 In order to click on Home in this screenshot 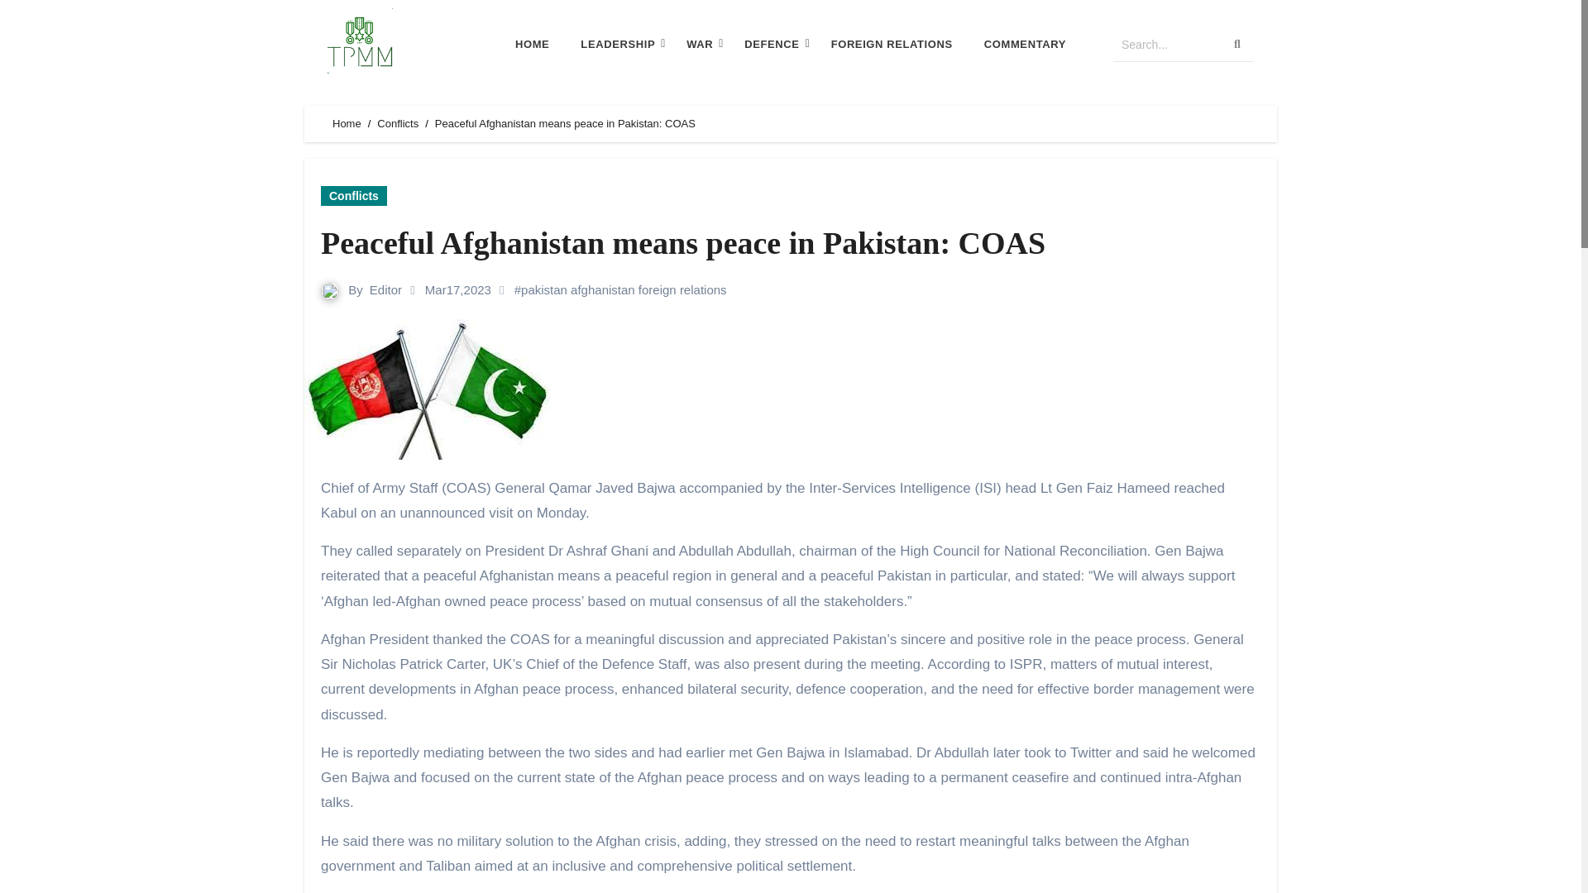, I will do `click(347, 122)`.